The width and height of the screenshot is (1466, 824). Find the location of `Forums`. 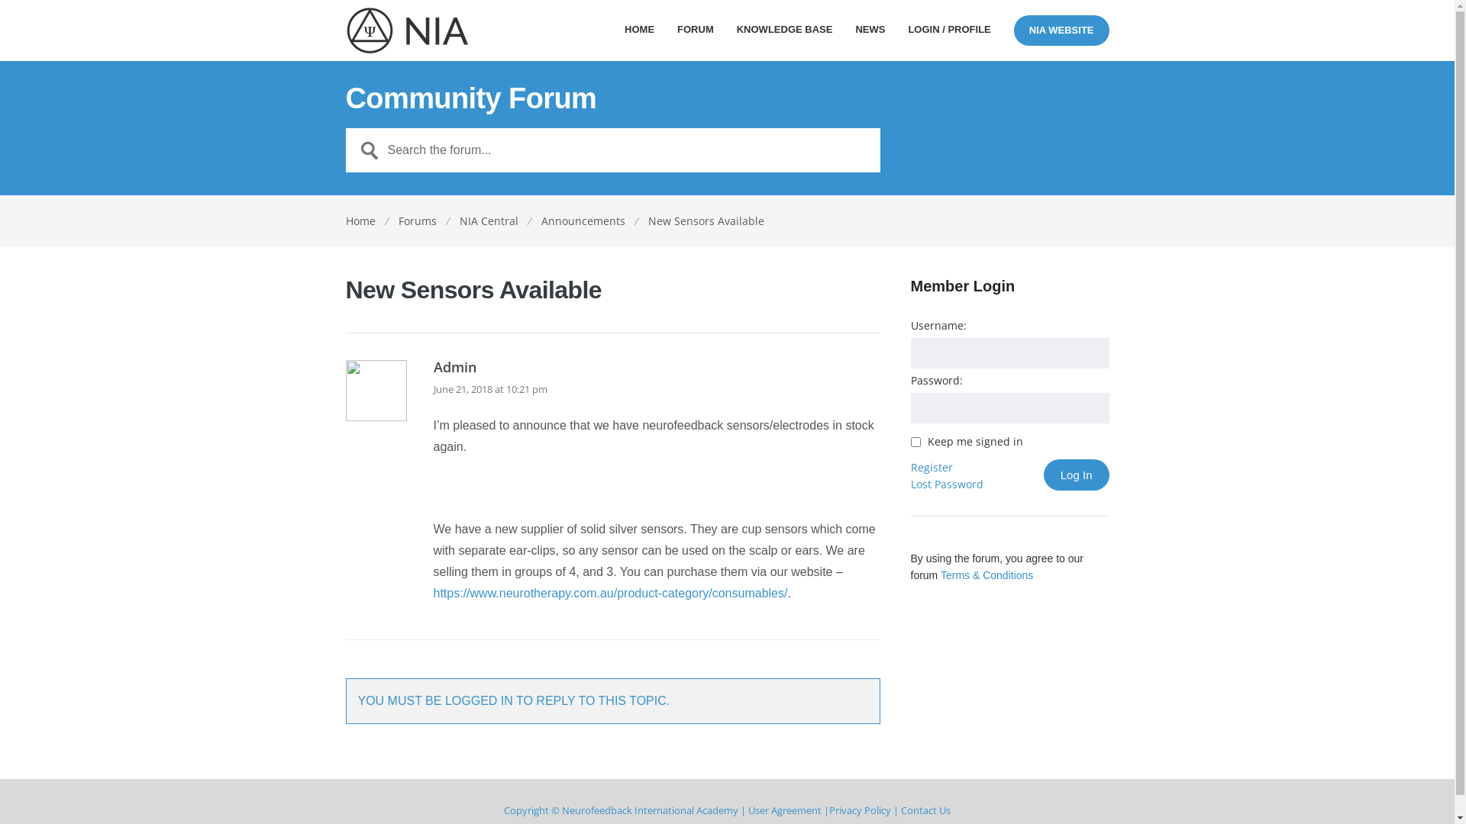

Forums is located at coordinates (418, 221).